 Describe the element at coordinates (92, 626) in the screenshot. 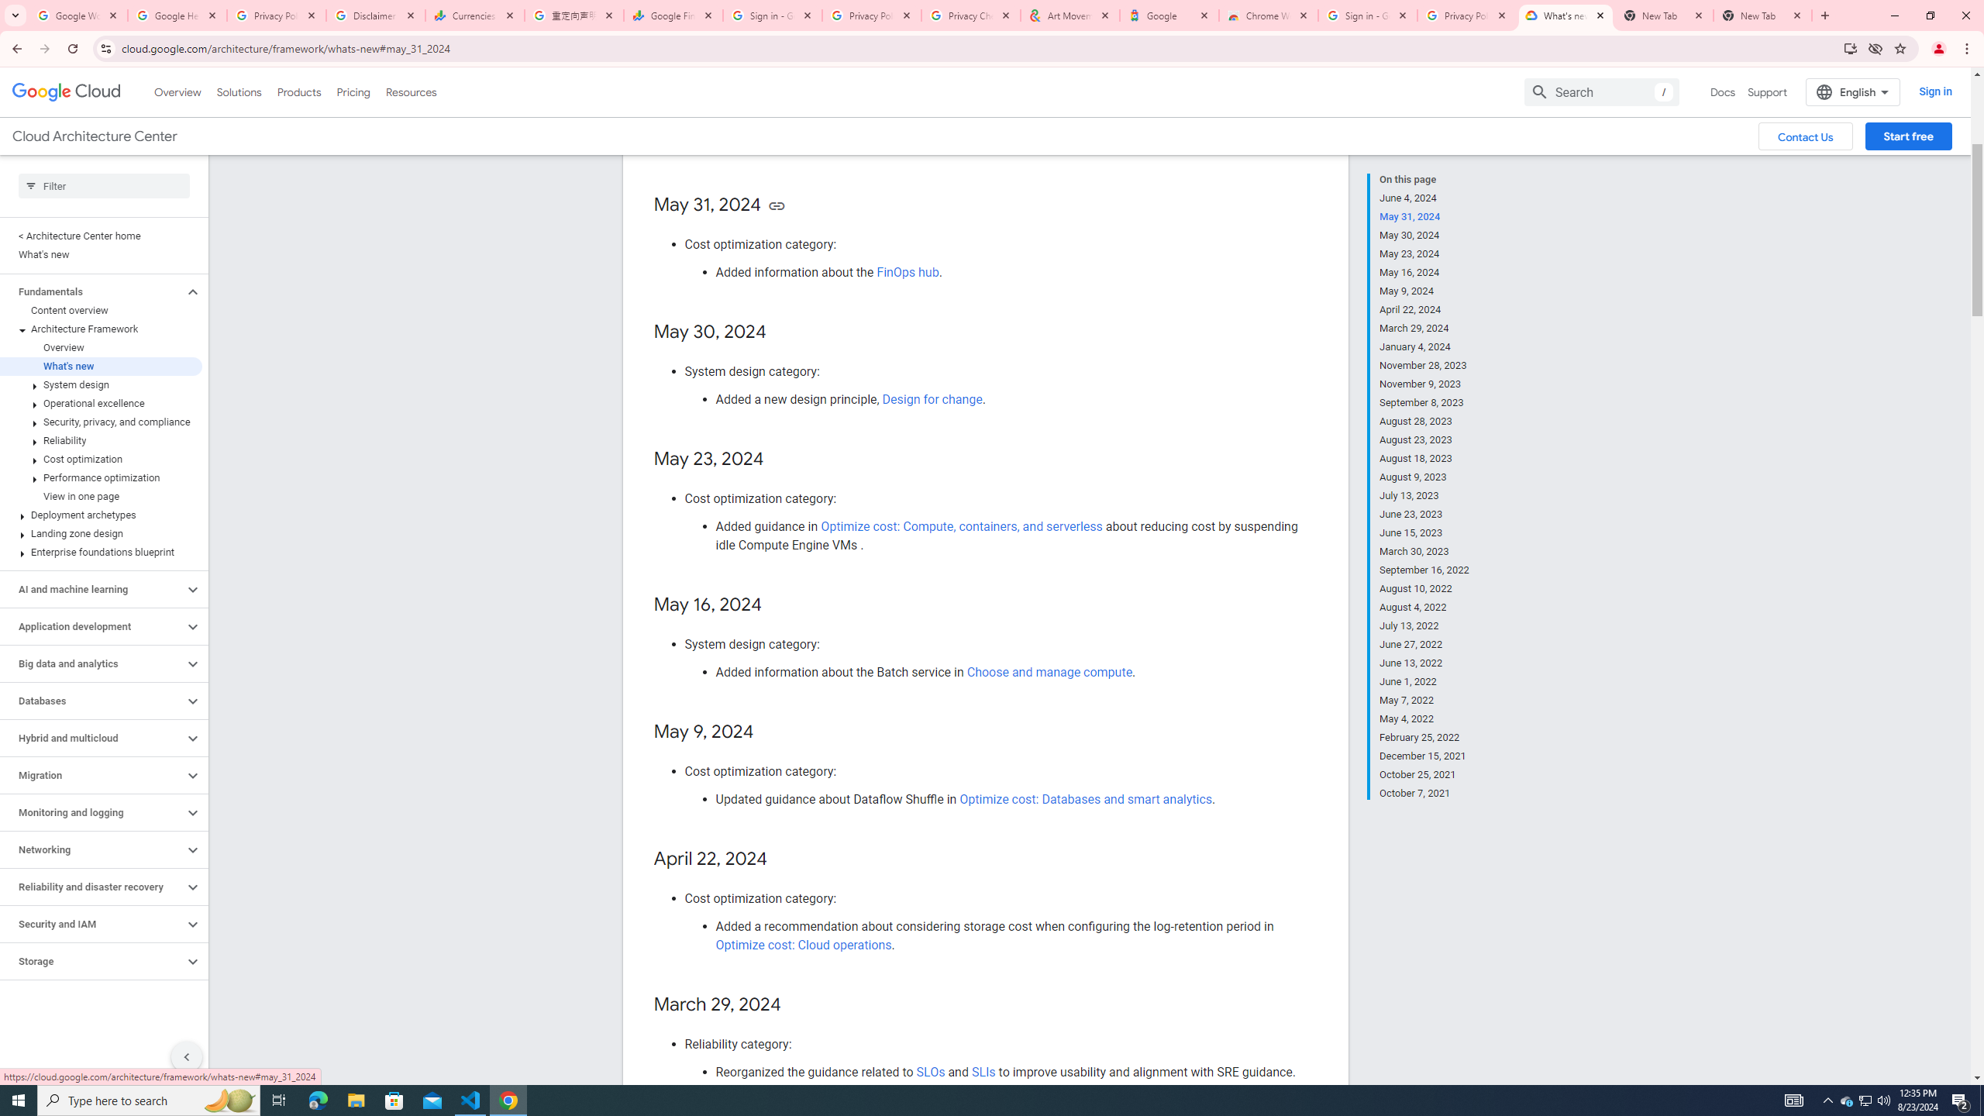

I see `Application development` at that location.